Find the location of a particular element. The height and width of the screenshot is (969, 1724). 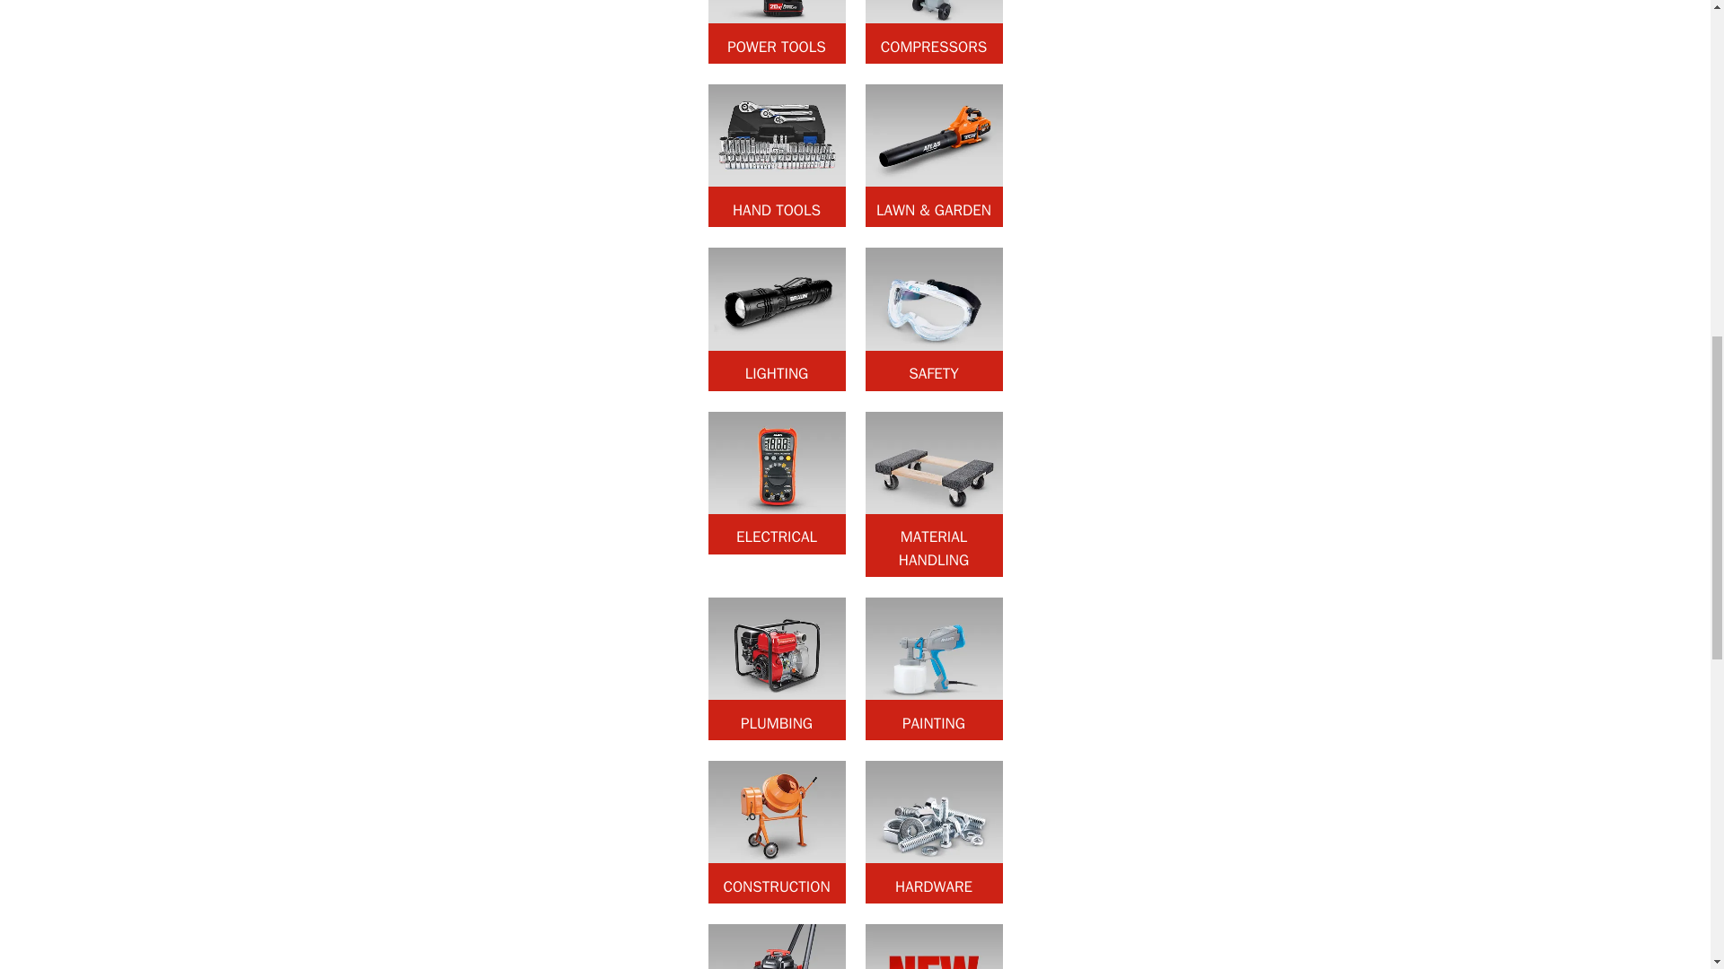

HAND TOOLS is located at coordinates (776, 154).